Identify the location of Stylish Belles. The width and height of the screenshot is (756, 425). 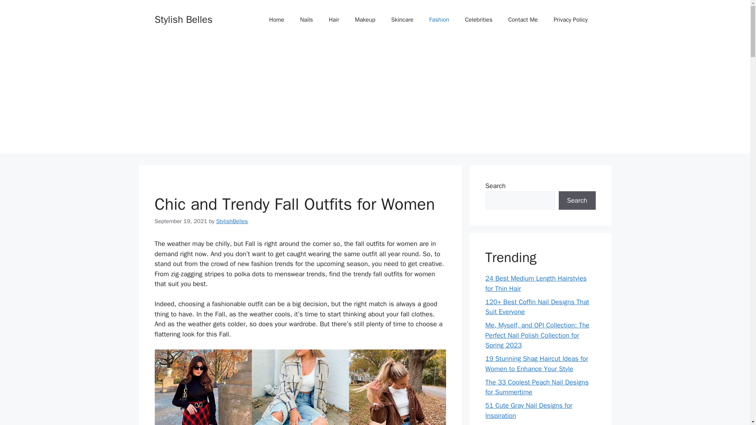
(183, 19).